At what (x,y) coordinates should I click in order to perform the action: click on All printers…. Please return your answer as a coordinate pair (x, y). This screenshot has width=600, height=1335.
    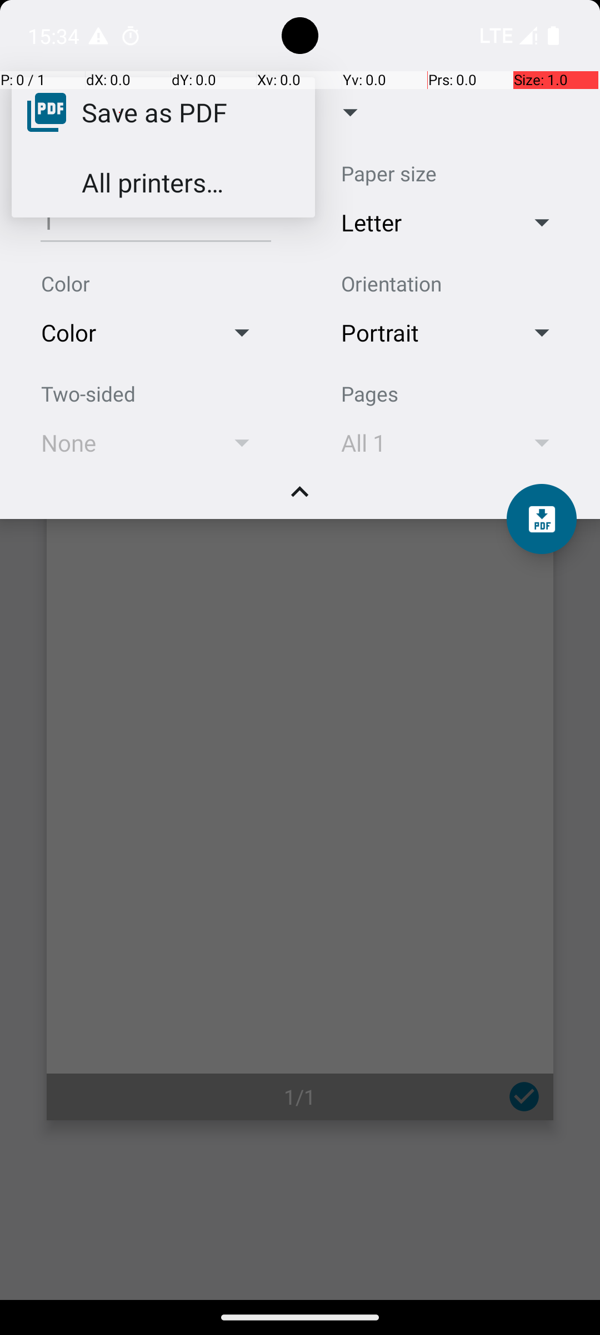
    Looking at the image, I should click on (152, 182).